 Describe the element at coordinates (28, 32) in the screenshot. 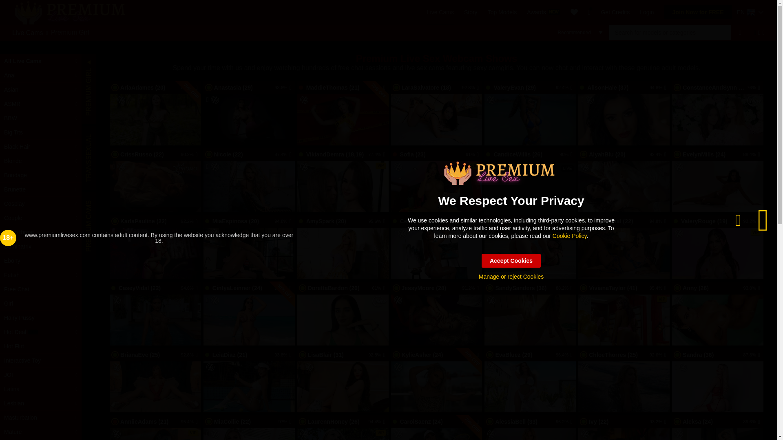

I see `Live Cams` at that location.